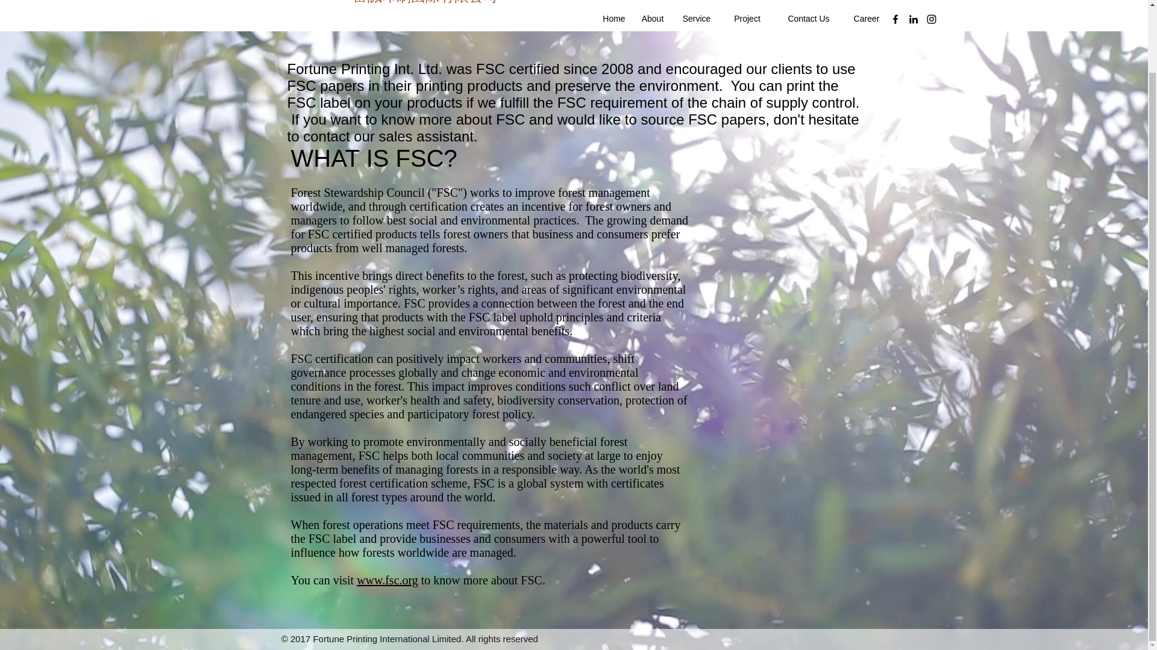 The height and width of the screenshot is (650, 1157). I want to click on www.fsc.org, so click(387, 580).